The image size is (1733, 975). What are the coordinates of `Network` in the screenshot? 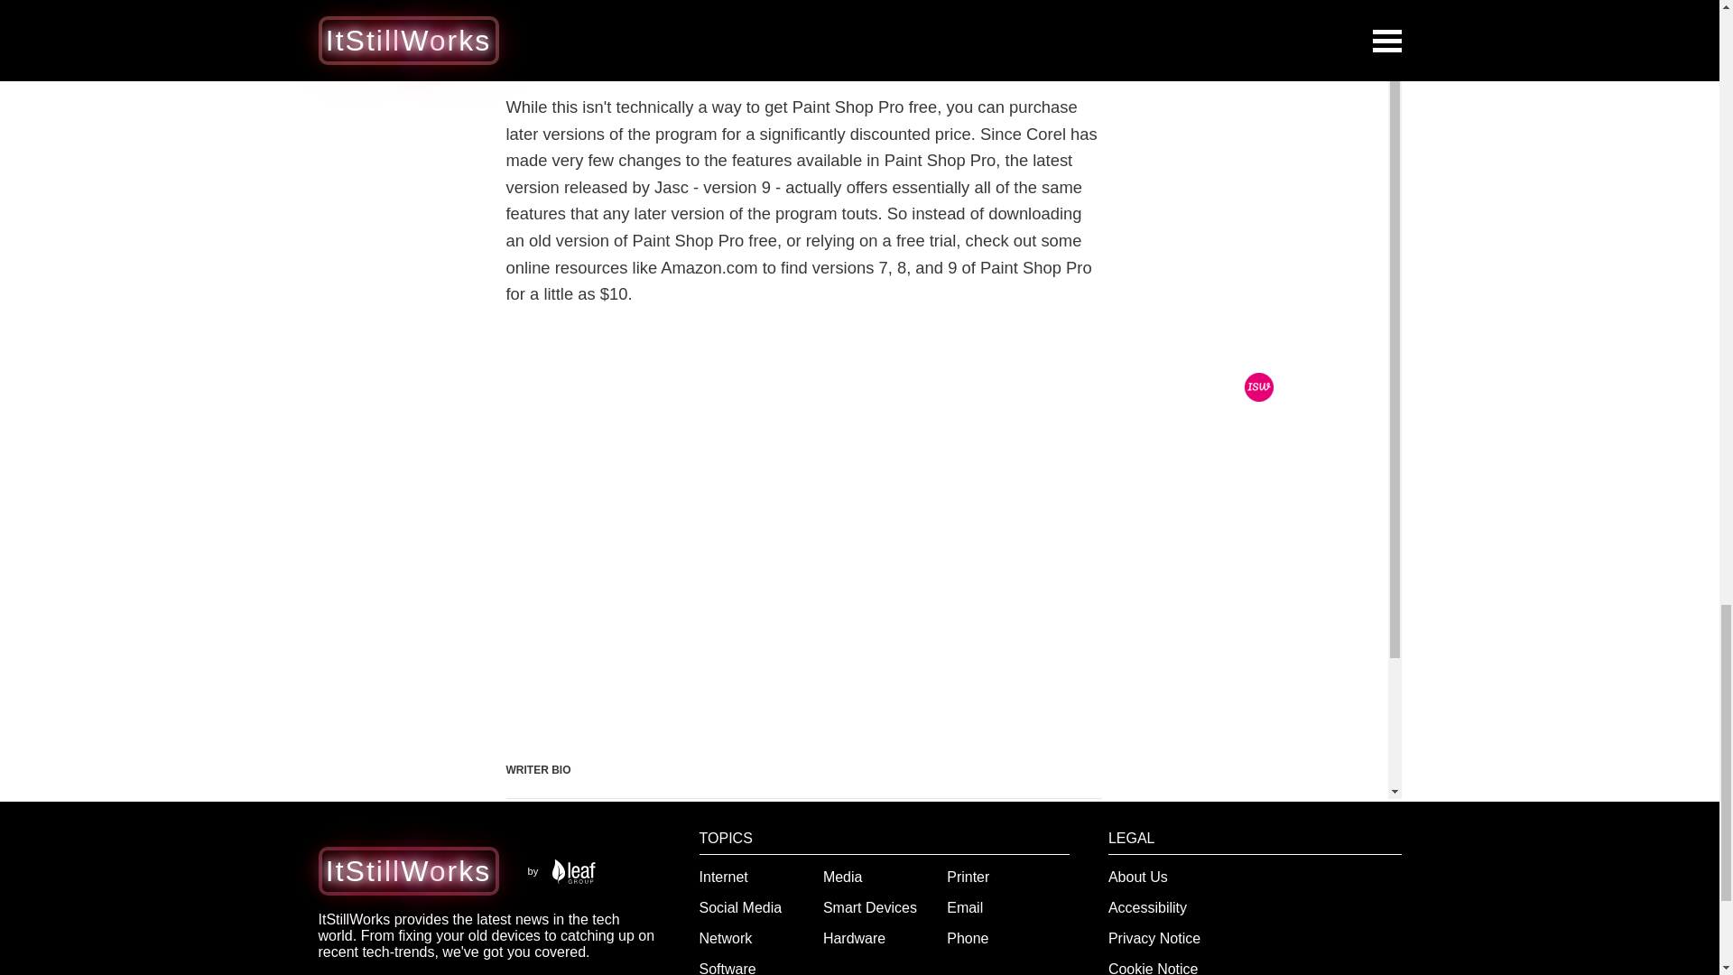 It's located at (726, 938).